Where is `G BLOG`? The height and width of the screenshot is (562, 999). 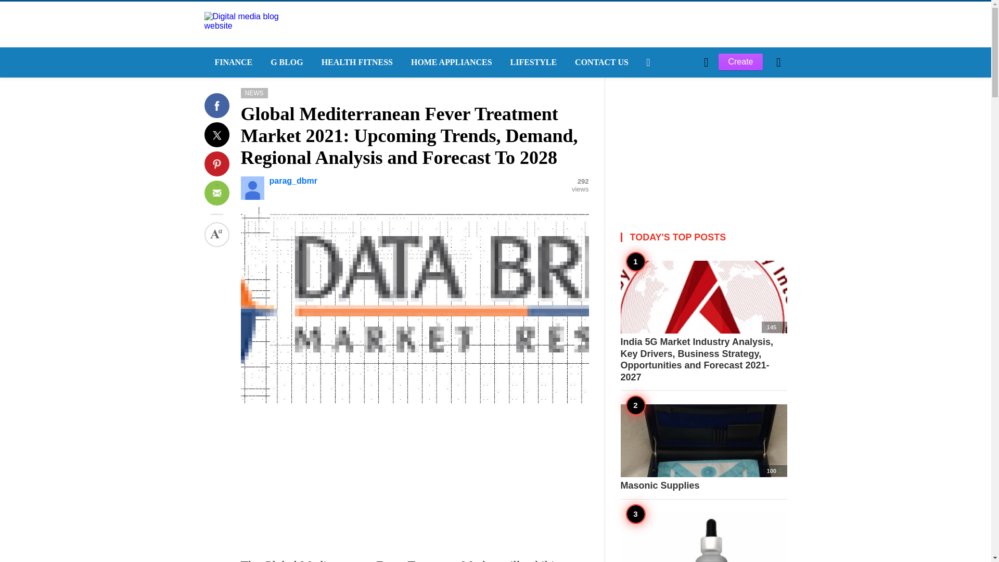
G BLOG is located at coordinates (285, 62).